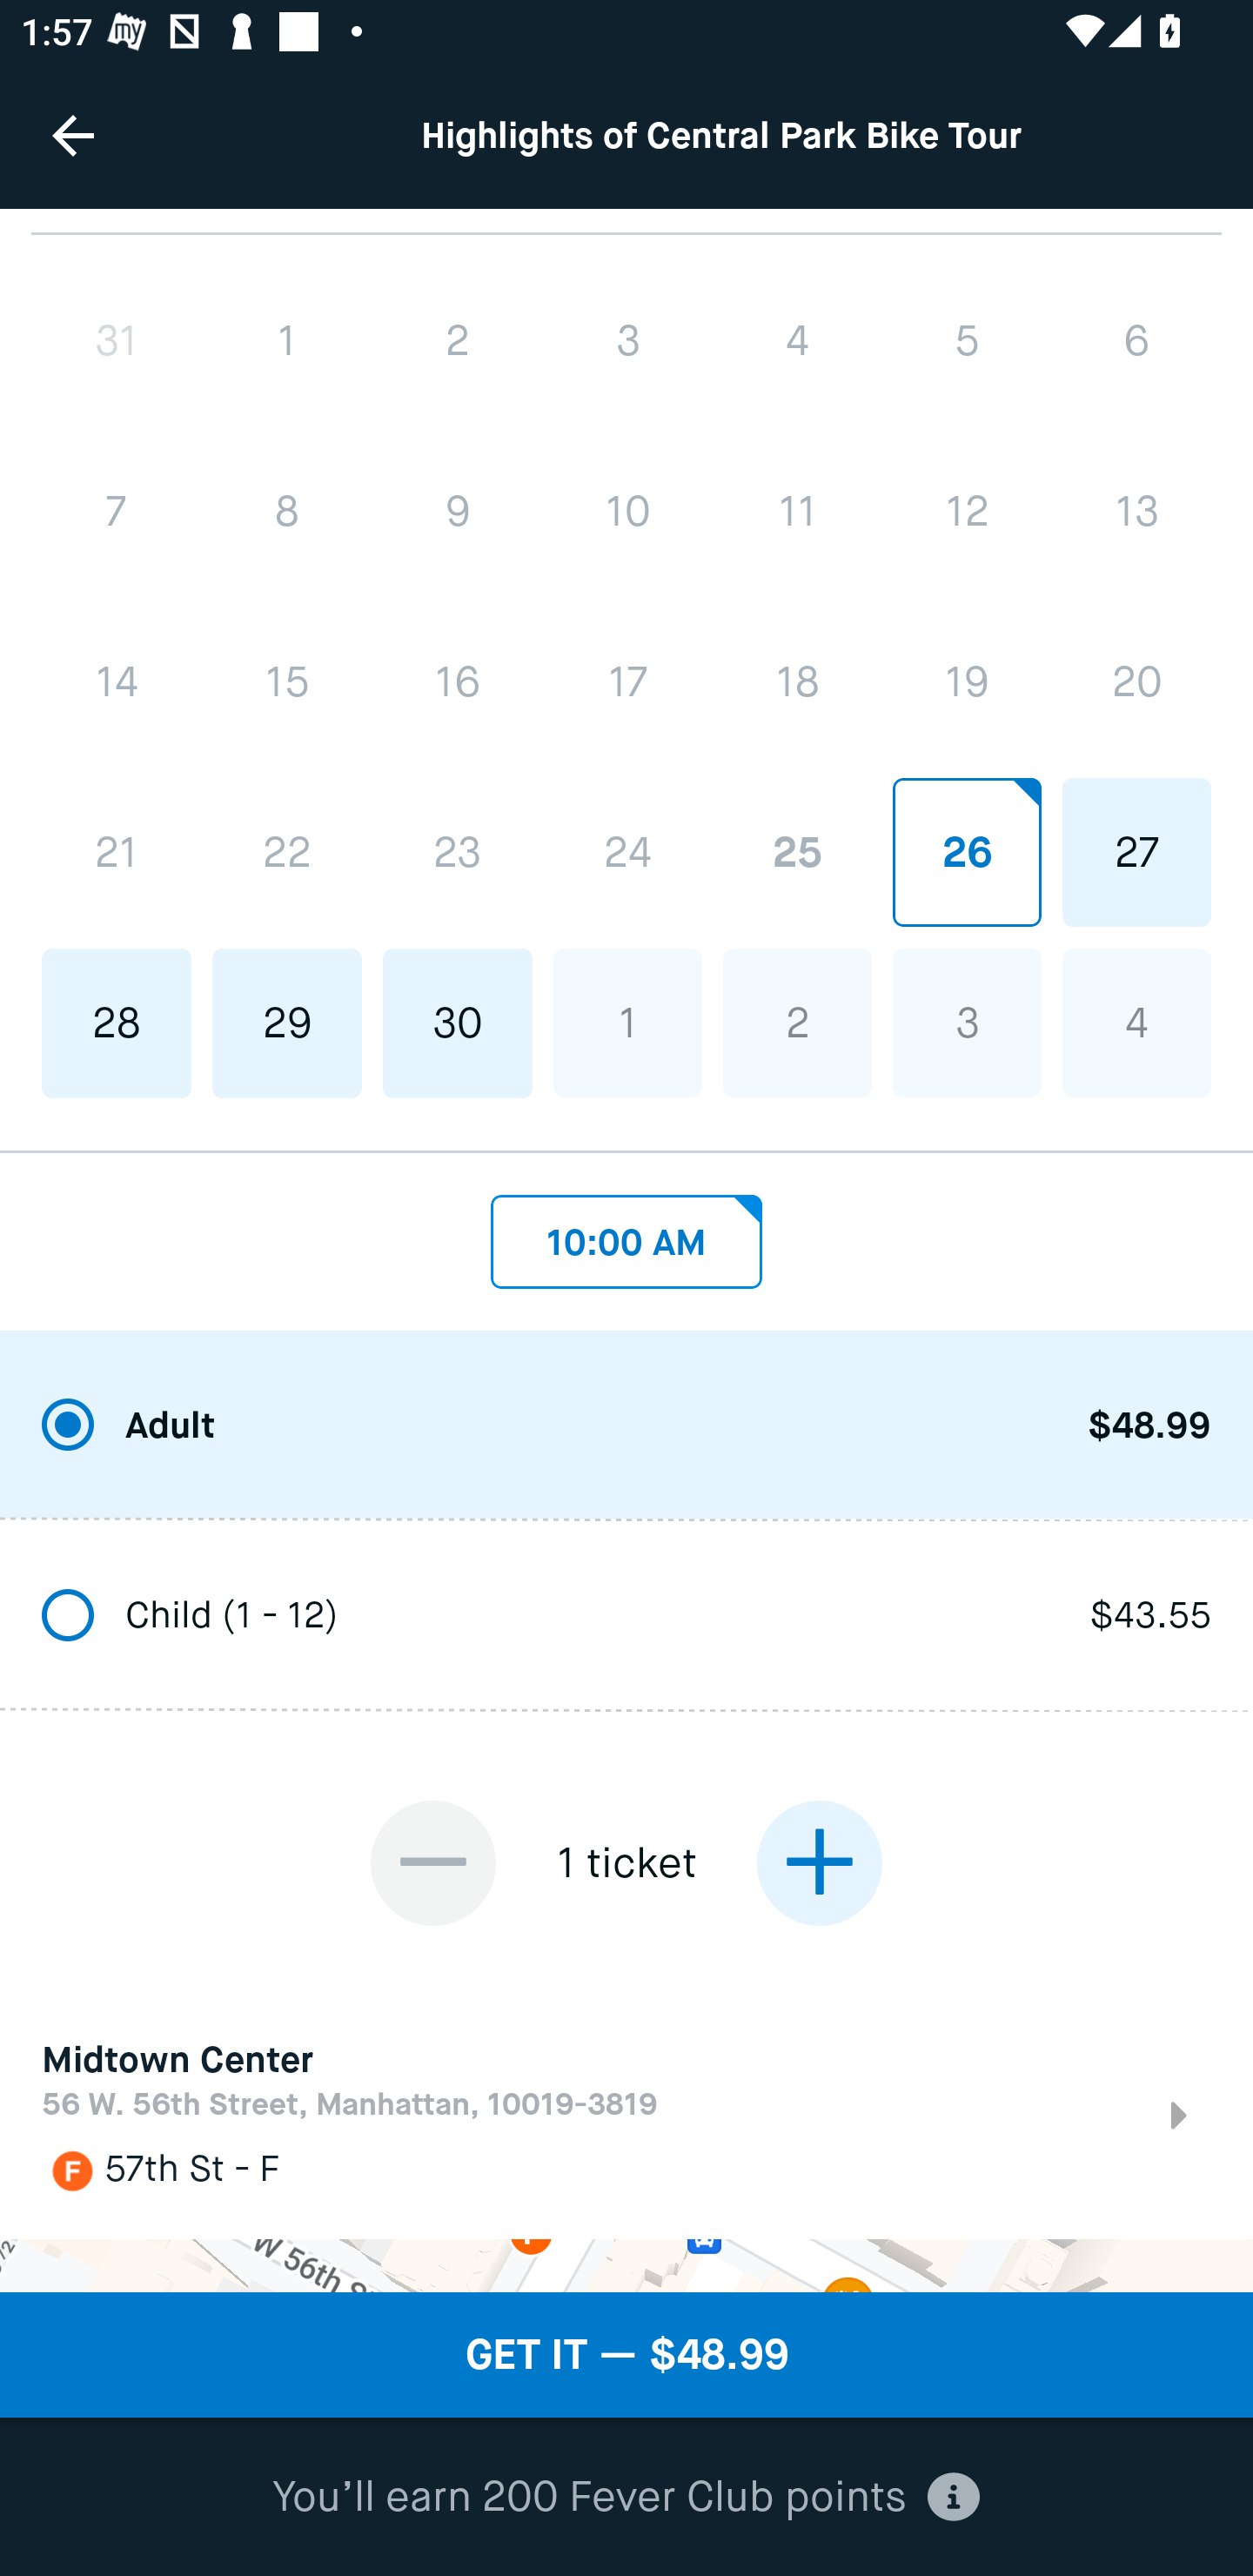 The image size is (1253, 2576). I want to click on 10, so click(627, 511).